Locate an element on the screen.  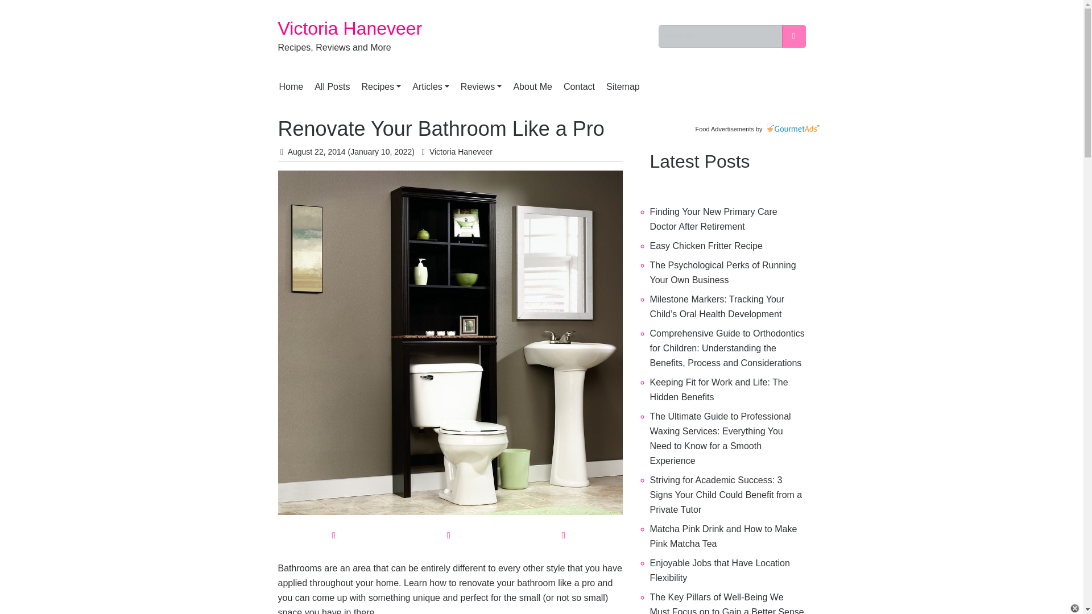
Reviews is located at coordinates (481, 86).